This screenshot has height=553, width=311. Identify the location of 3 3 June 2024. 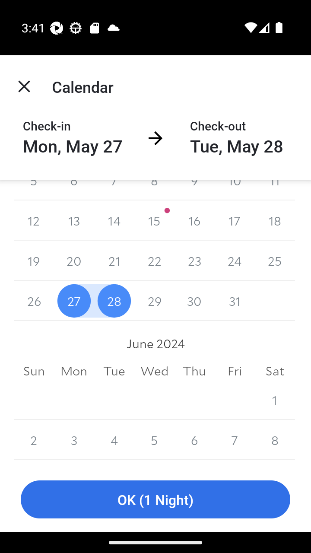
(74, 440).